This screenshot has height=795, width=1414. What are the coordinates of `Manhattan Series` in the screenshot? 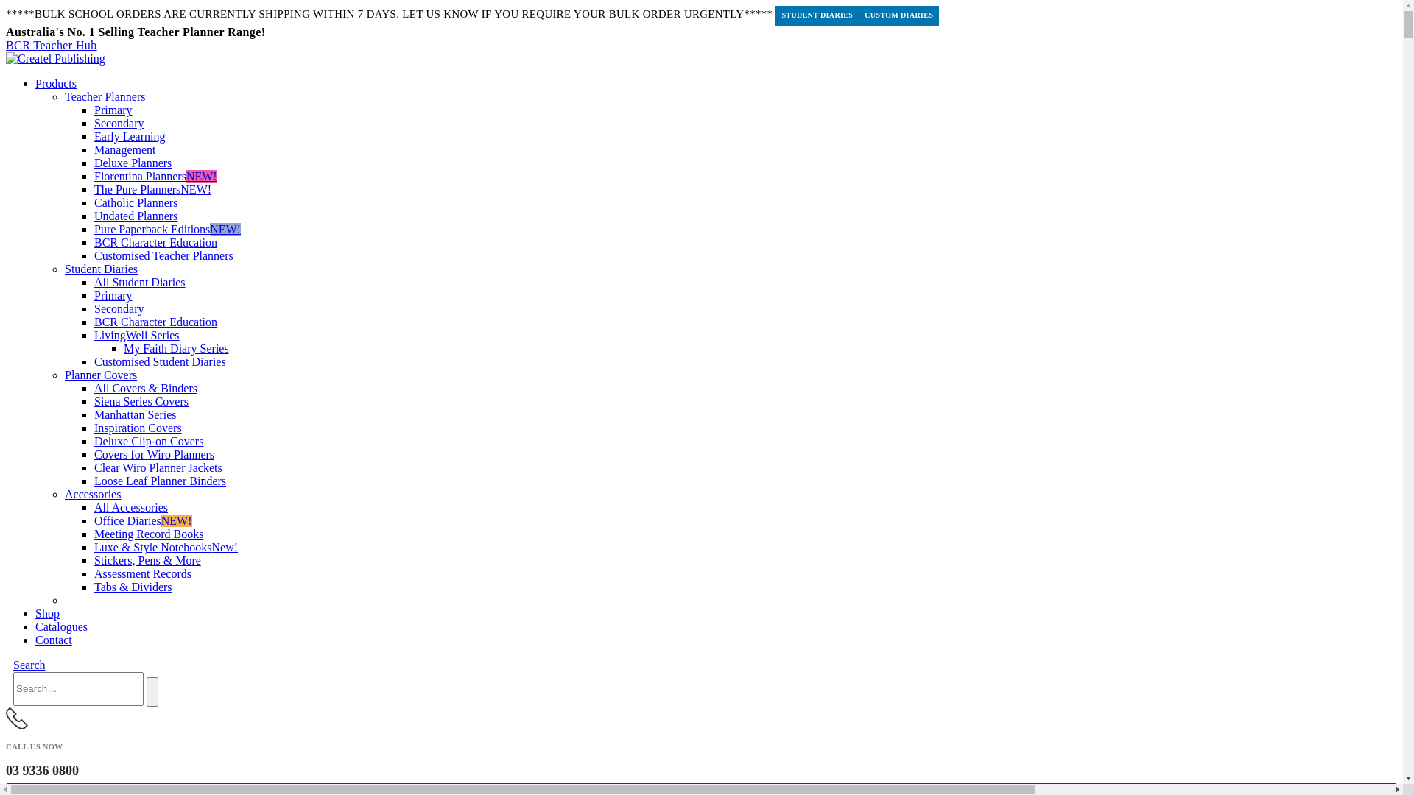 It's located at (136, 415).